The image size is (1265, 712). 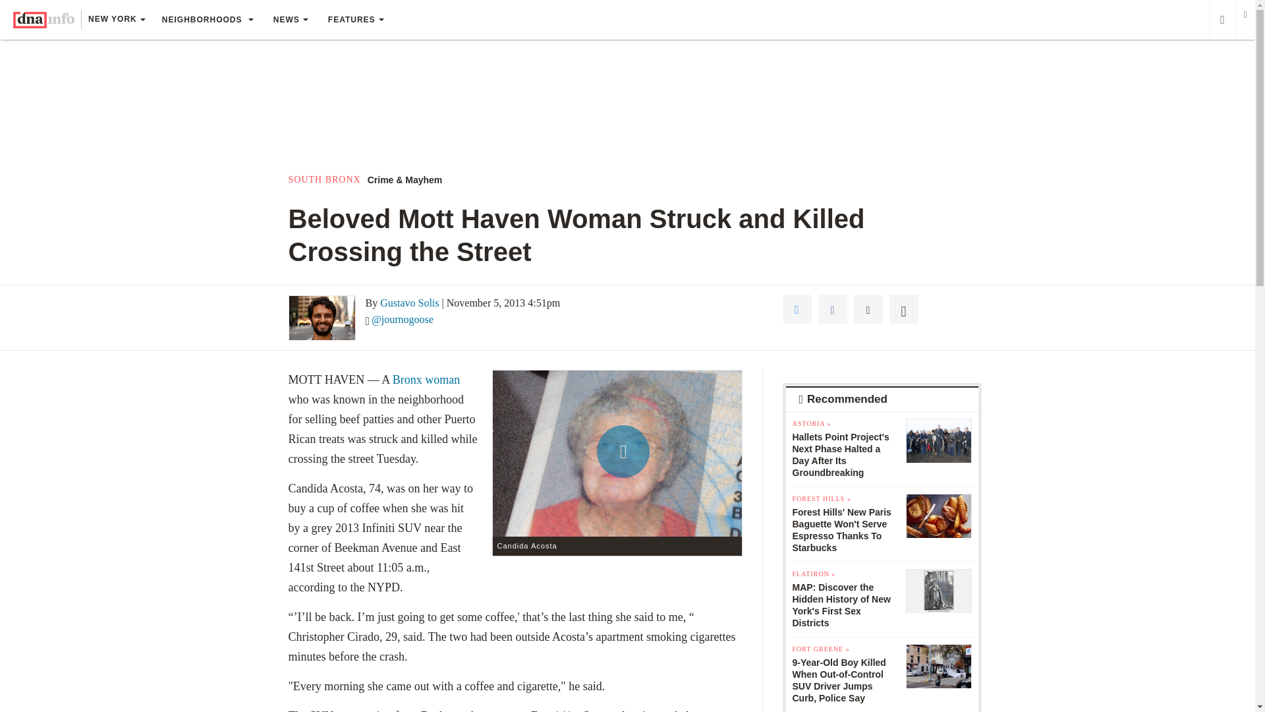 What do you see at coordinates (116, 20) in the screenshot?
I see `NEW YORK` at bounding box center [116, 20].